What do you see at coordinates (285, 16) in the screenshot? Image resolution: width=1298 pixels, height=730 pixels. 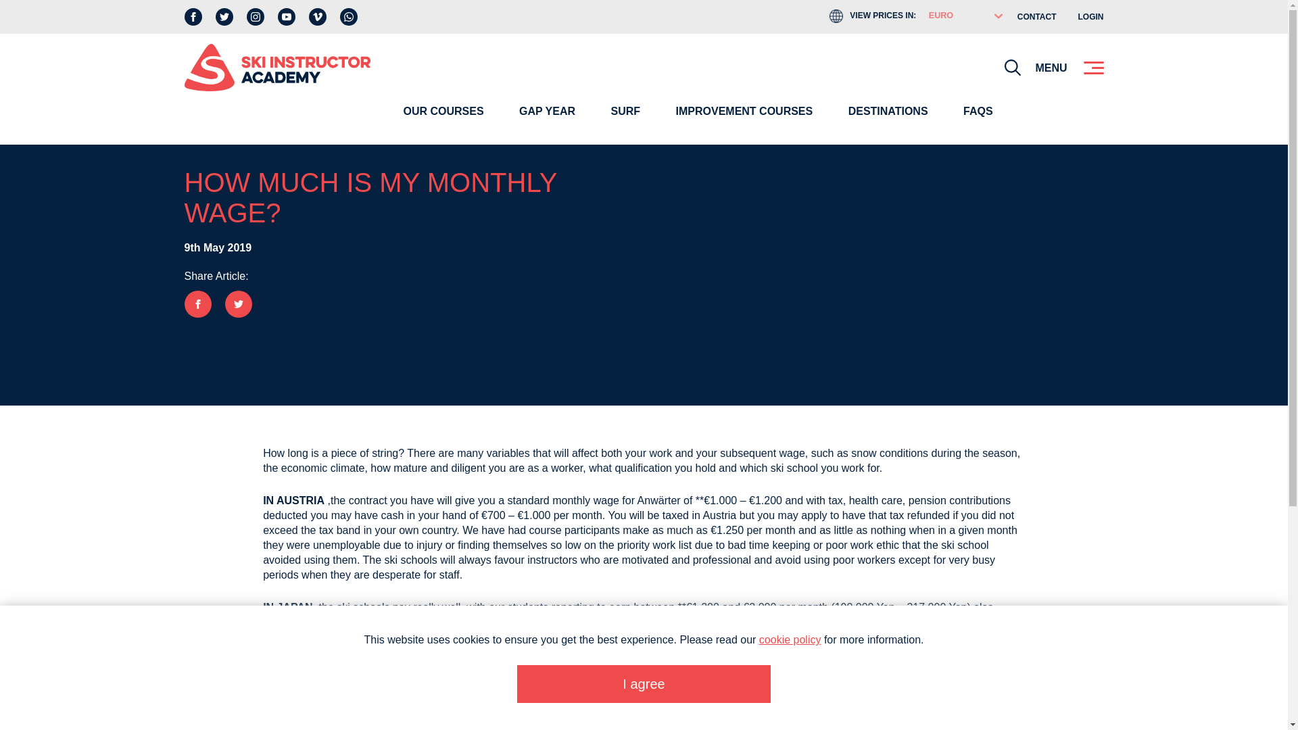 I see `YouTube` at bounding box center [285, 16].